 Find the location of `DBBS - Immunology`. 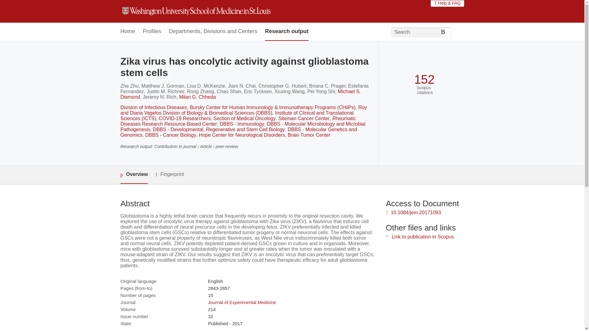

DBBS - Immunology is located at coordinates (242, 124).